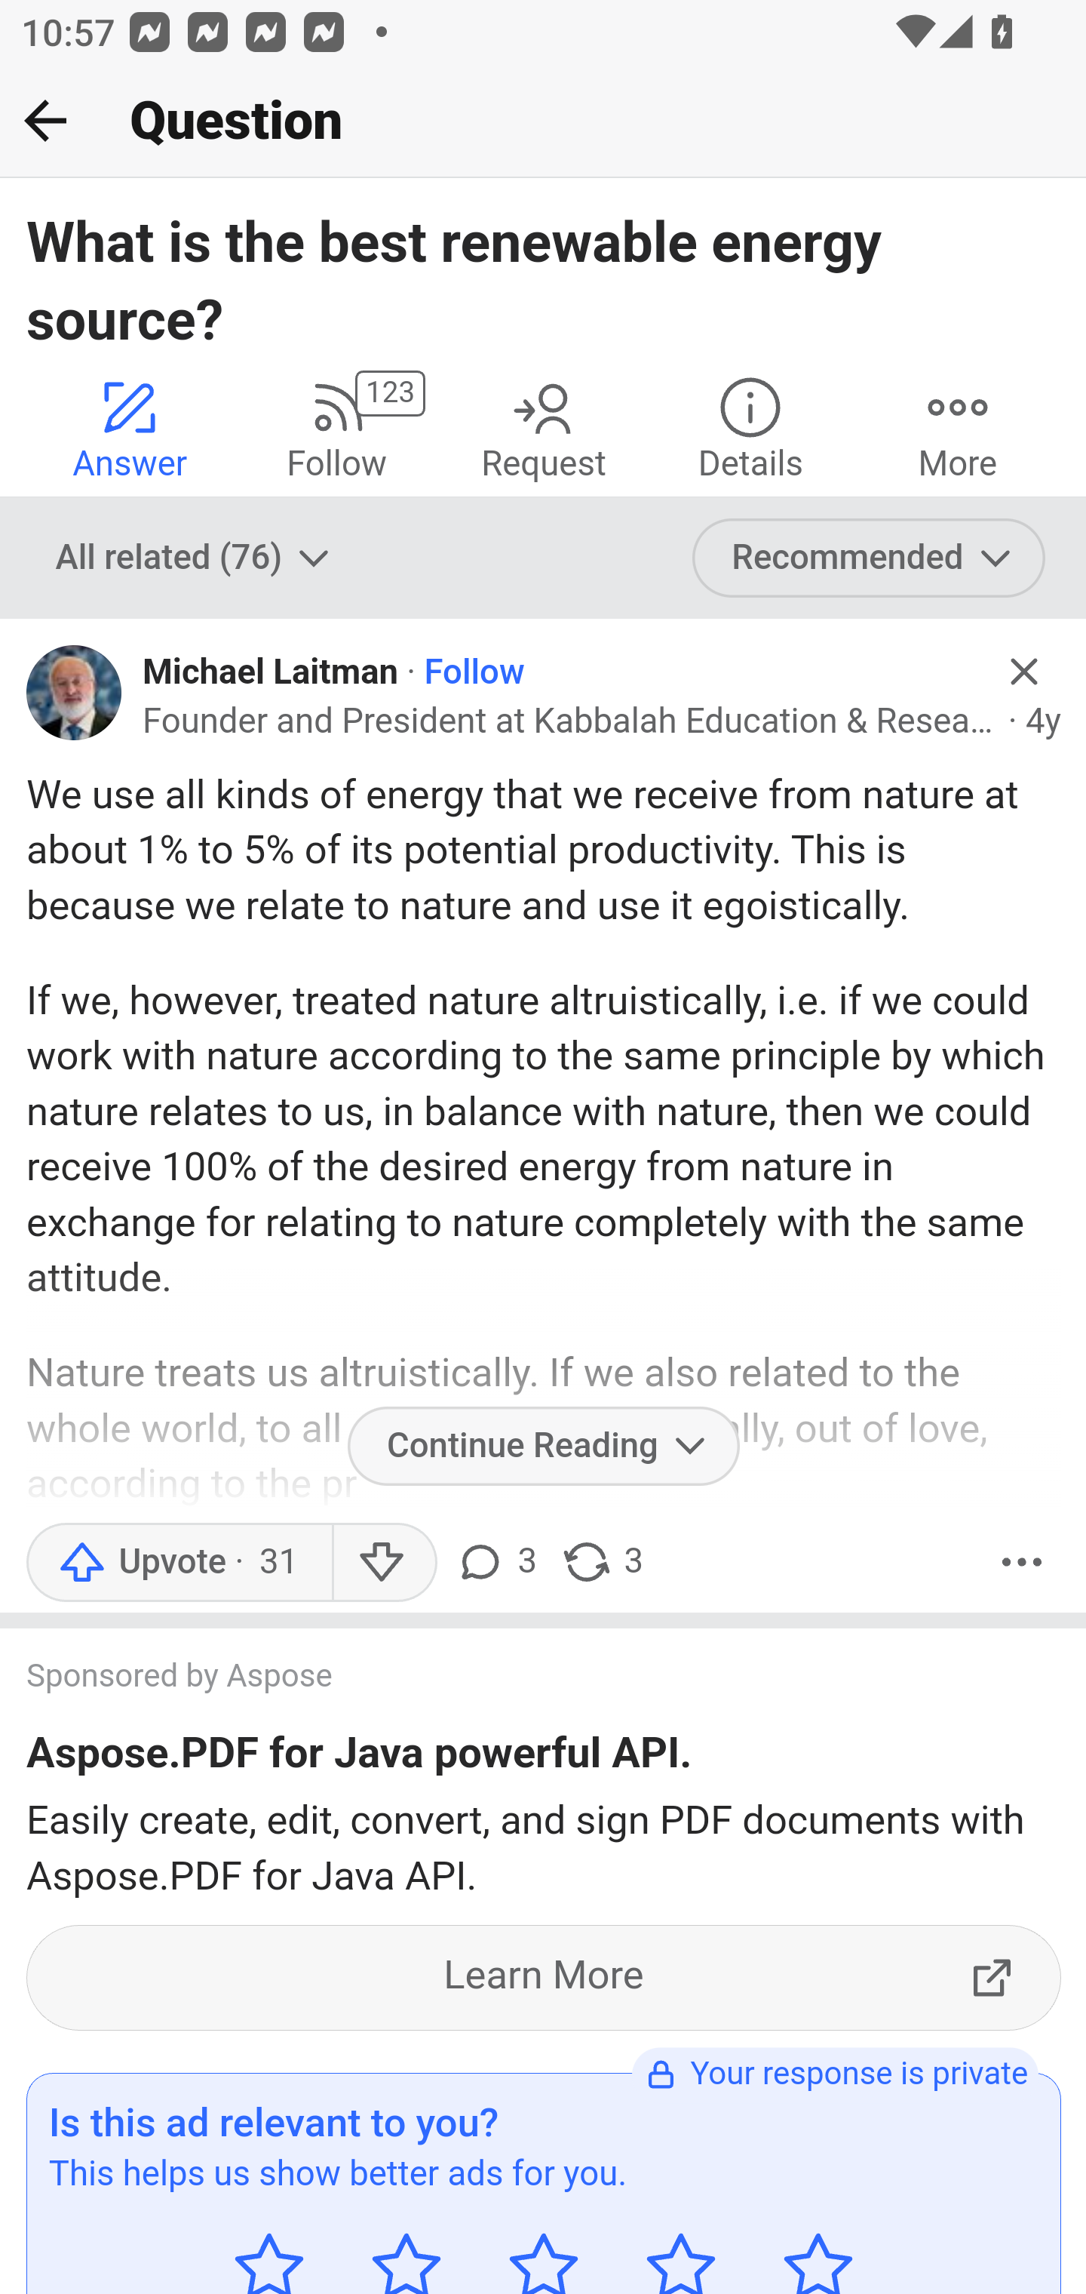 Image resolution: width=1086 pixels, height=2294 pixels. What do you see at coordinates (383, 1561) in the screenshot?
I see `Downvote` at bounding box center [383, 1561].